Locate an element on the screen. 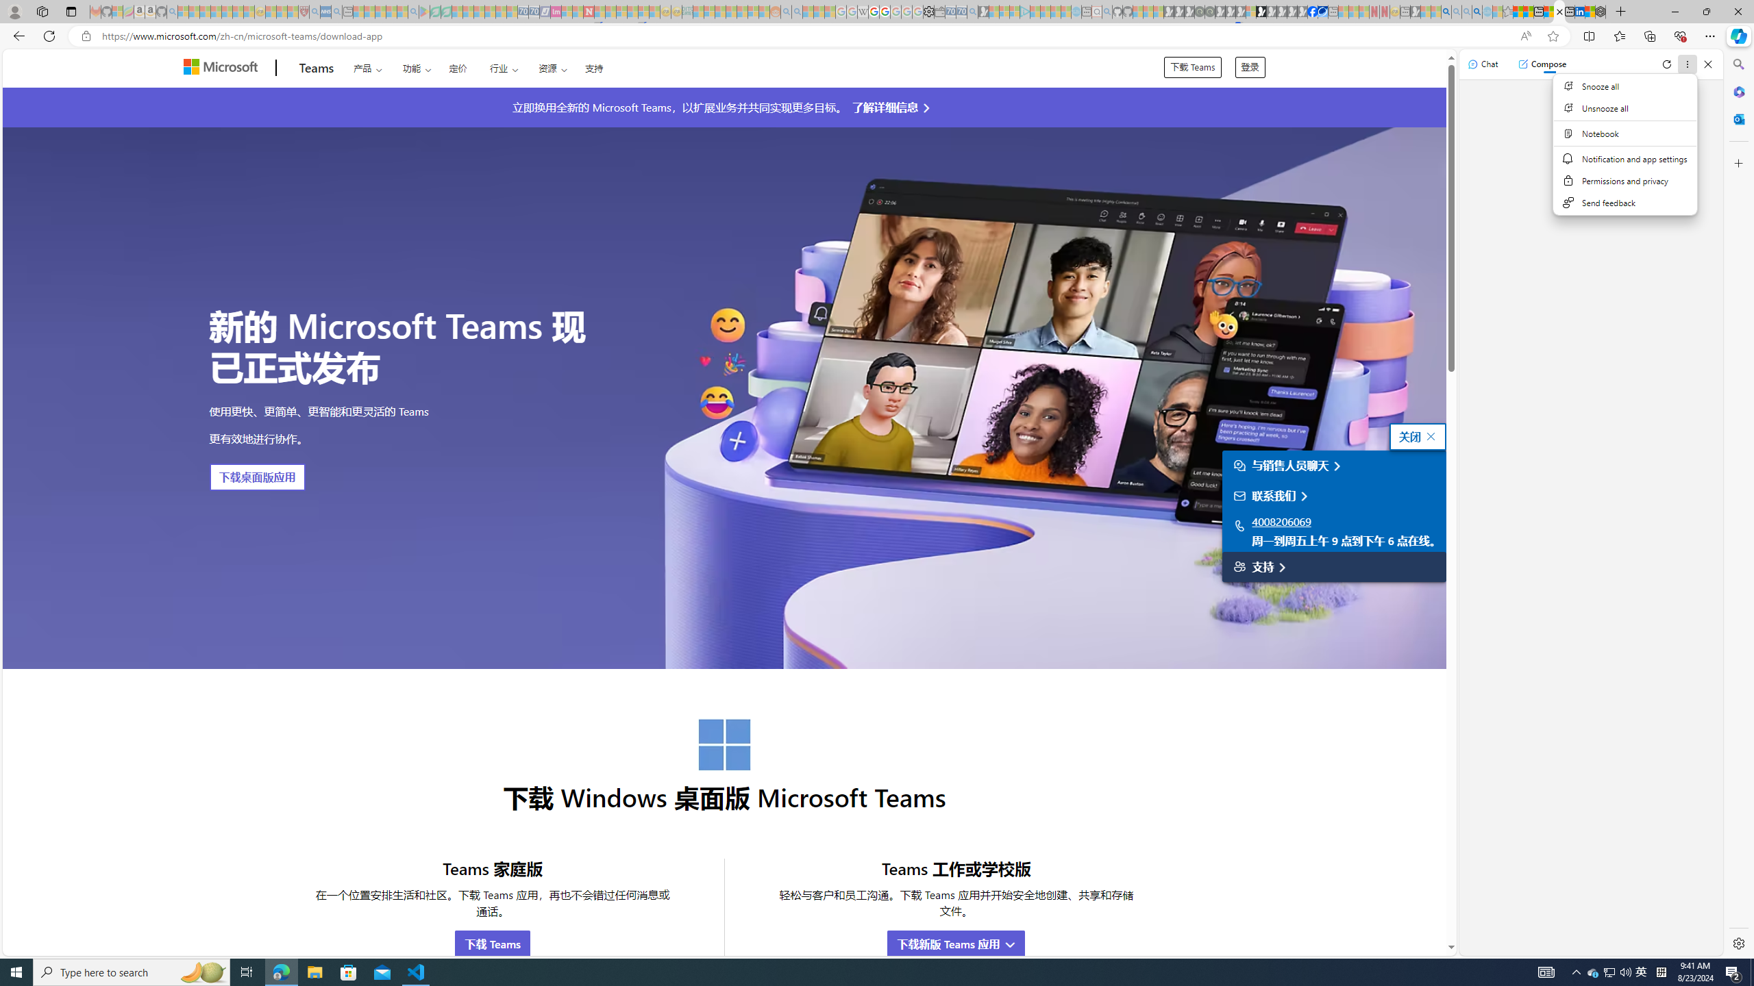 The image size is (1754, 986). Compose is located at coordinates (1542, 64).